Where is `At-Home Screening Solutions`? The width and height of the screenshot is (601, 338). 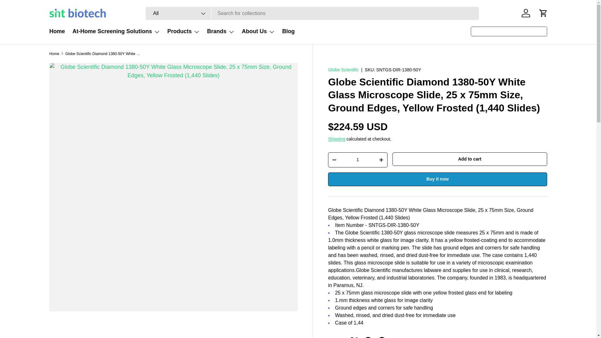
At-Home Screening Solutions is located at coordinates (116, 31).